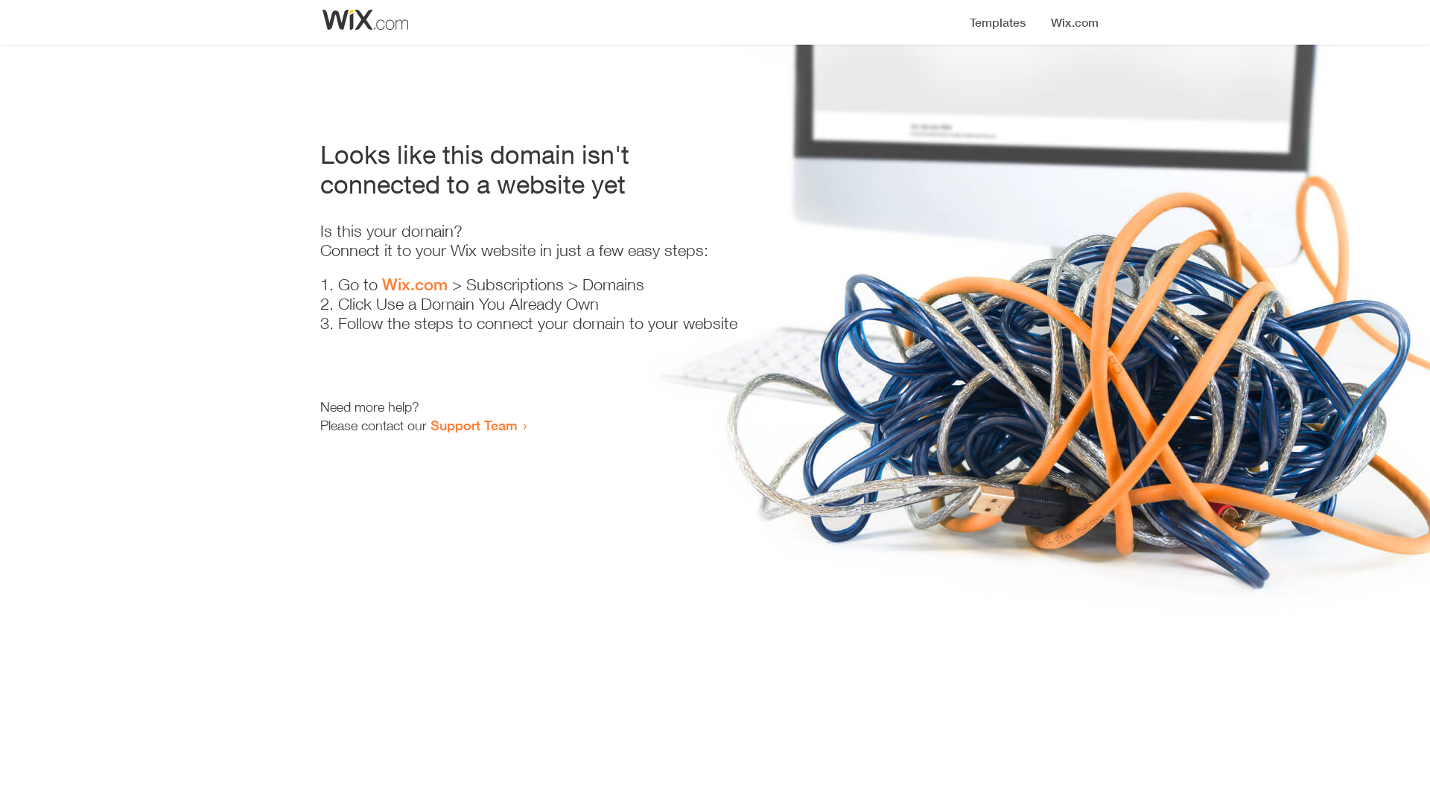 The height and width of the screenshot is (804, 1430). I want to click on Support Team, so click(474, 425).